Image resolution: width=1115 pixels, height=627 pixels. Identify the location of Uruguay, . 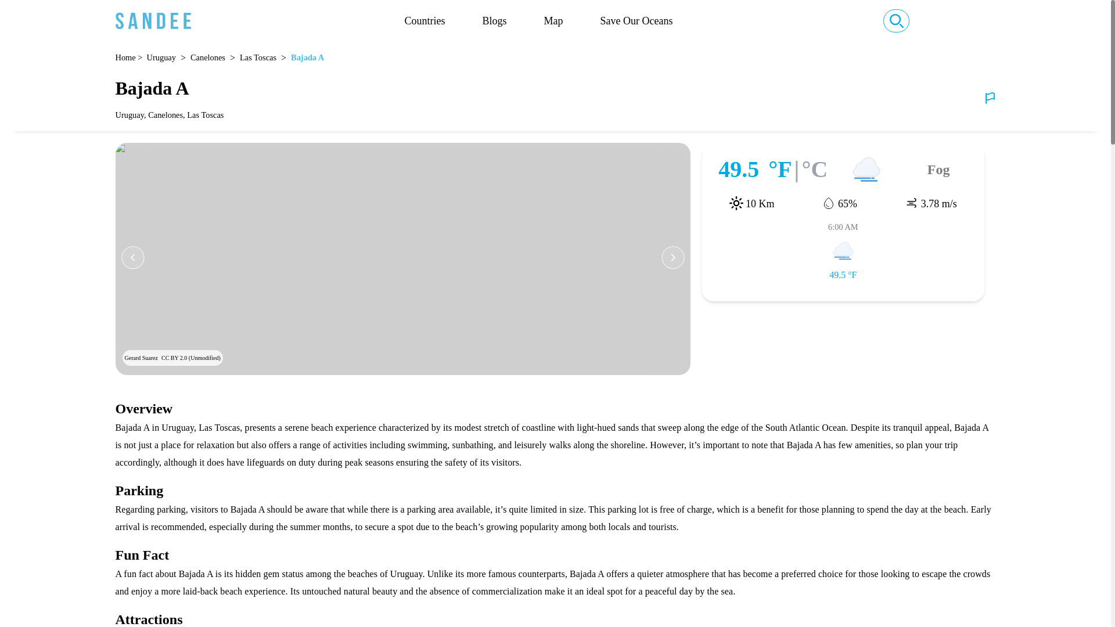
(131, 115).